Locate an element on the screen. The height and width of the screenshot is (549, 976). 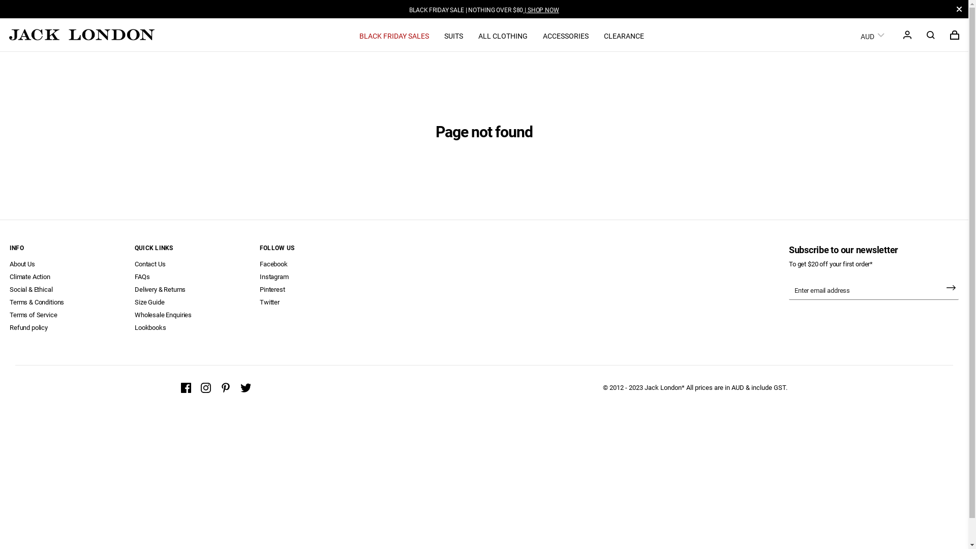
Refund policy is located at coordinates (28, 327).